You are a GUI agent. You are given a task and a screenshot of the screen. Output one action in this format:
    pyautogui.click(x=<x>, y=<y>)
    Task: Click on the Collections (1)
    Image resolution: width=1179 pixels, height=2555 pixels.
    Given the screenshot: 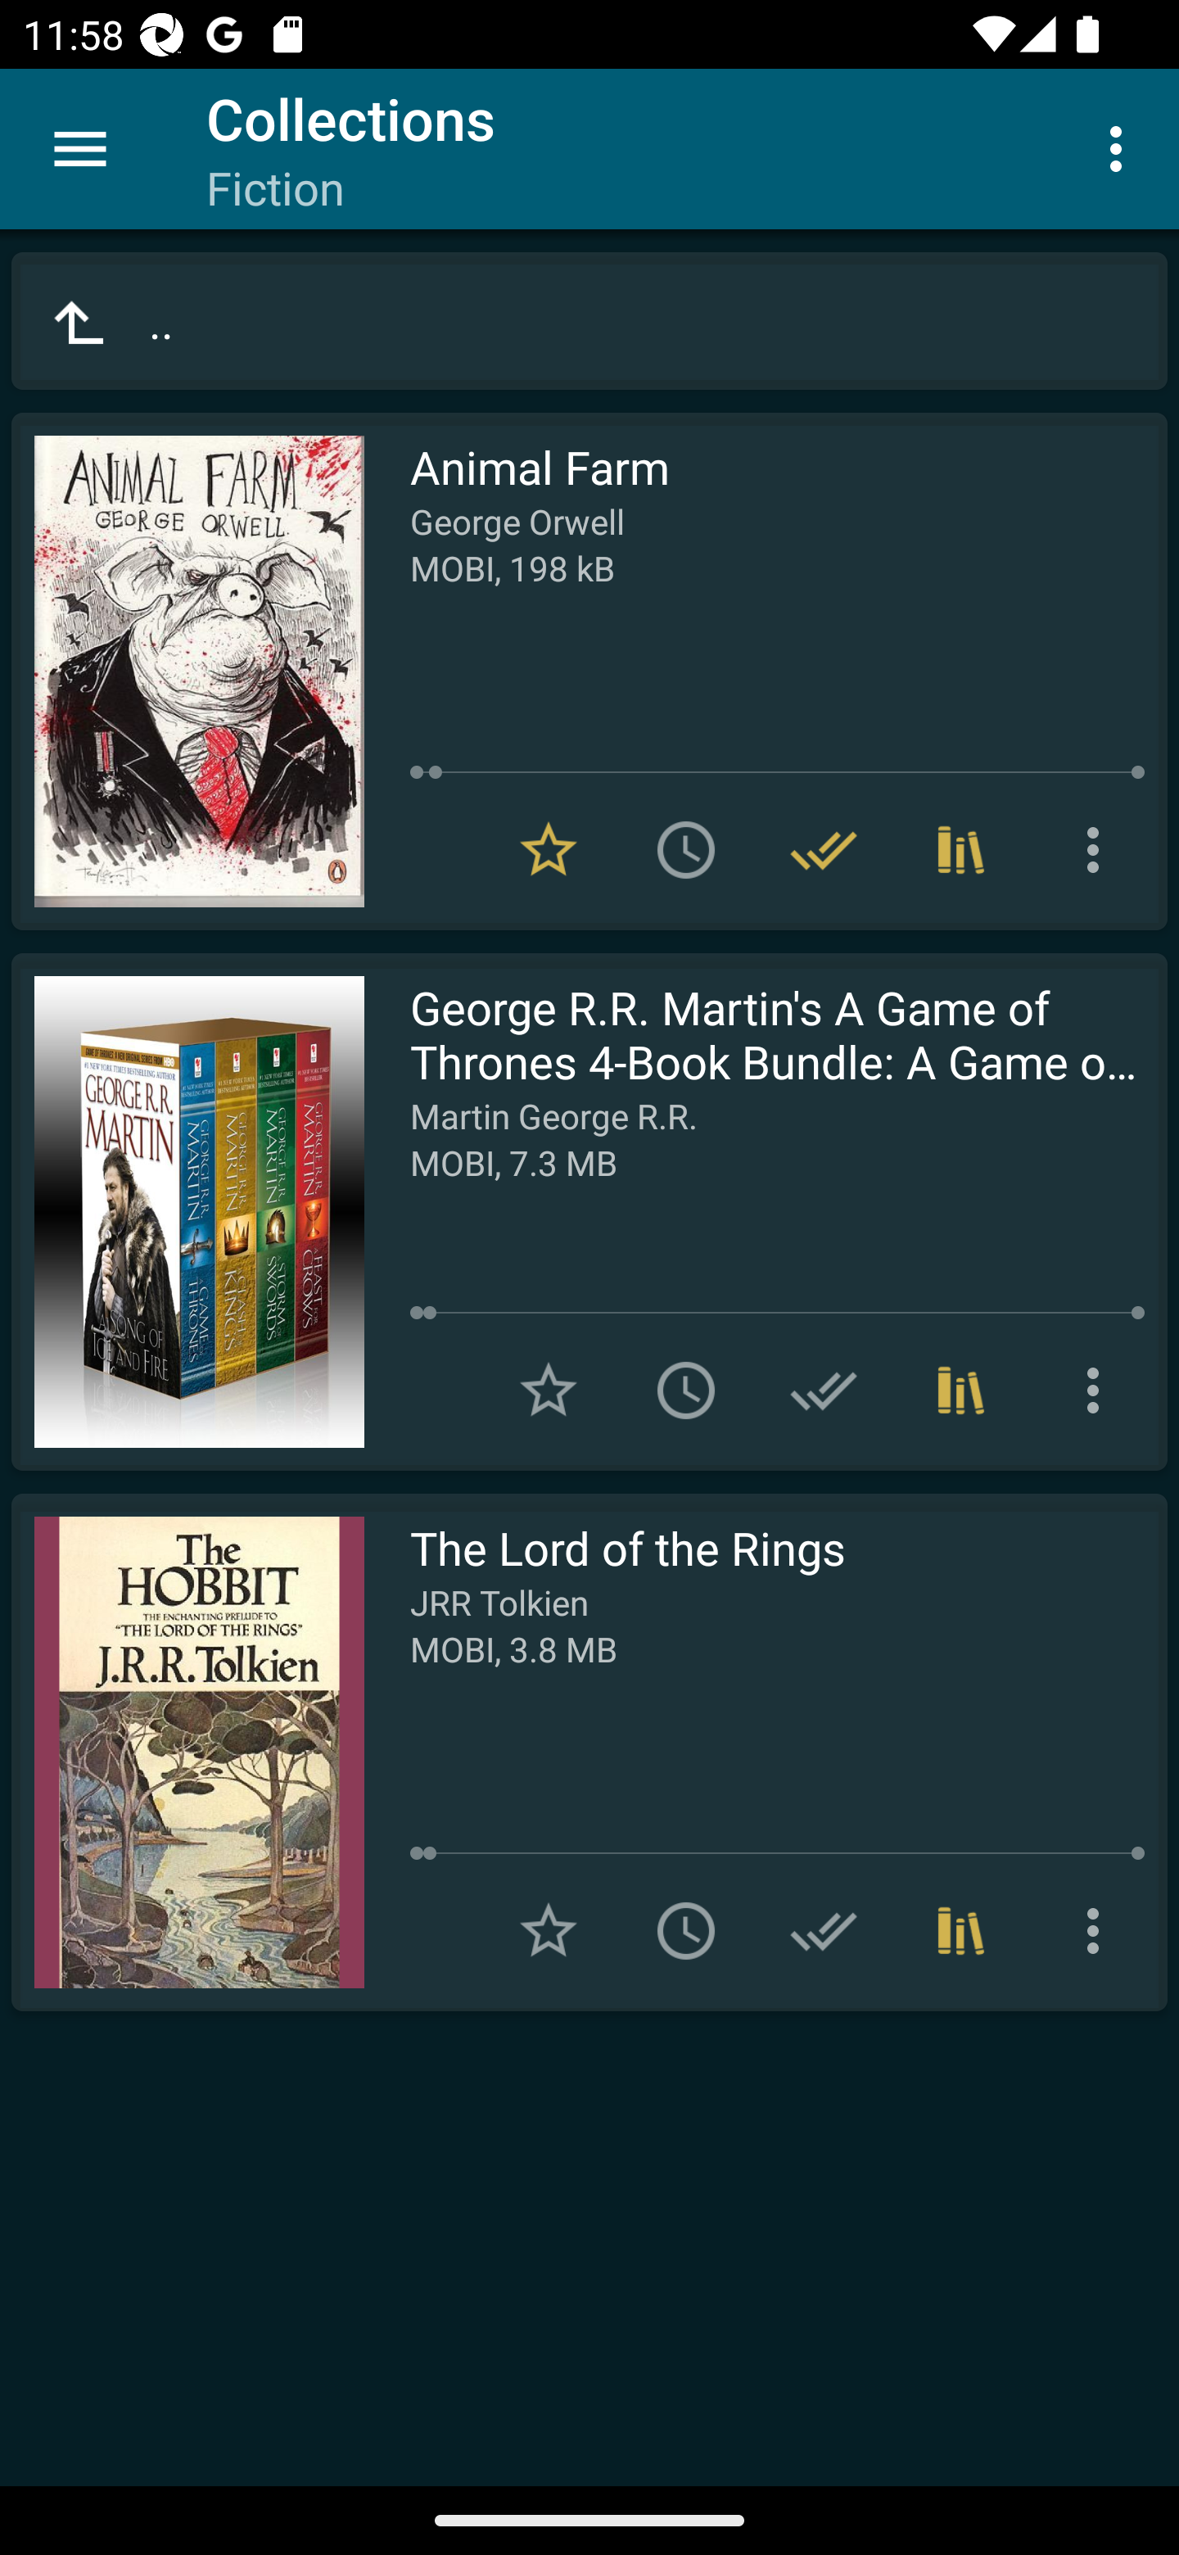 What is the action you would take?
    pyautogui.click(x=961, y=850)
    